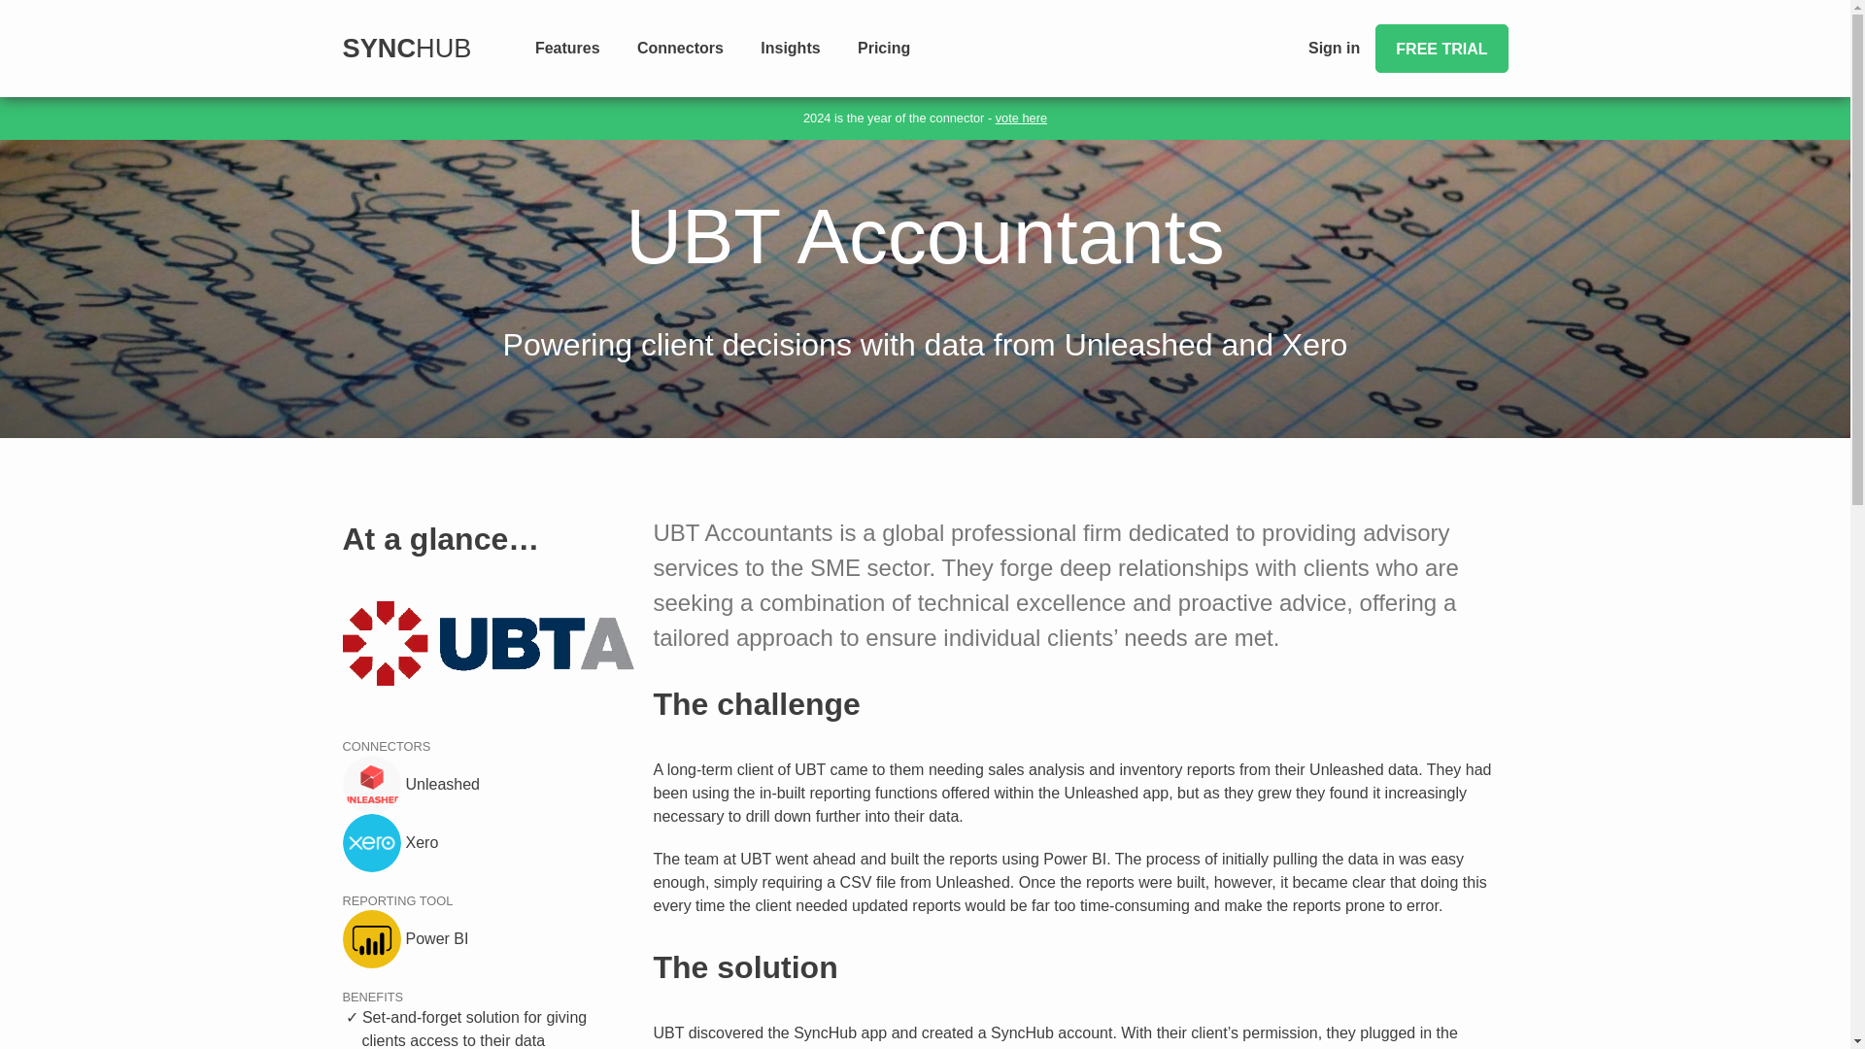  I want to click on Sign in, so click(1334, 48).